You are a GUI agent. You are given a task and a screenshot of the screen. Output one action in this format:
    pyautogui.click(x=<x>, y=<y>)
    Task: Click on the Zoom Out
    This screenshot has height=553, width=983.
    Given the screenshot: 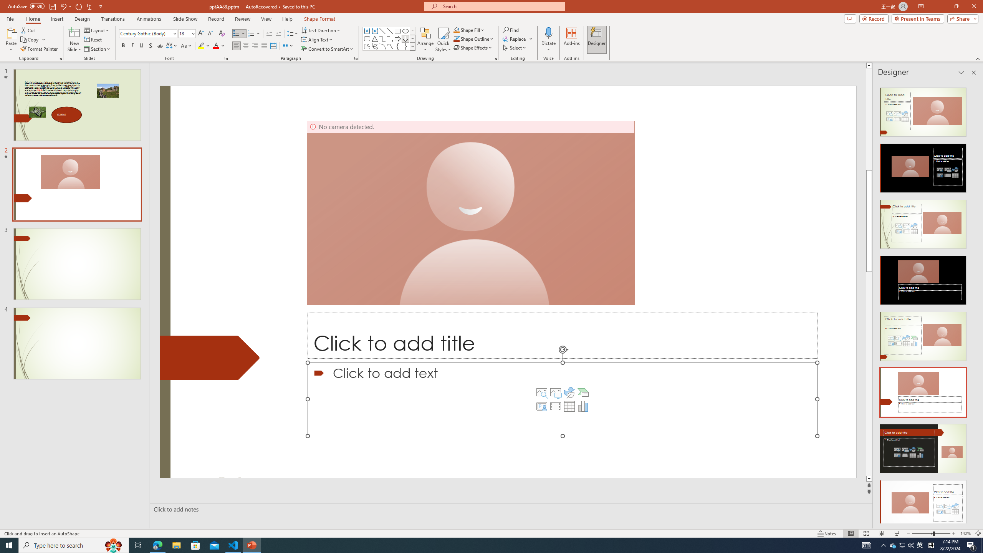 What is the action you would take?
    pyautogui.click(x=922, y=533)
    